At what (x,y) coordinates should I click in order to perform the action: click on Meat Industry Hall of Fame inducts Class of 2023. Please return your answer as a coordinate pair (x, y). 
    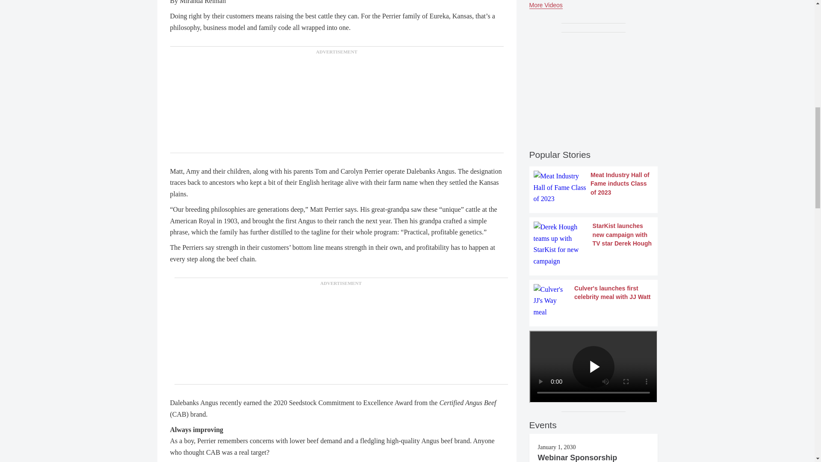
    Looking at the image, I should click on (594, 187).